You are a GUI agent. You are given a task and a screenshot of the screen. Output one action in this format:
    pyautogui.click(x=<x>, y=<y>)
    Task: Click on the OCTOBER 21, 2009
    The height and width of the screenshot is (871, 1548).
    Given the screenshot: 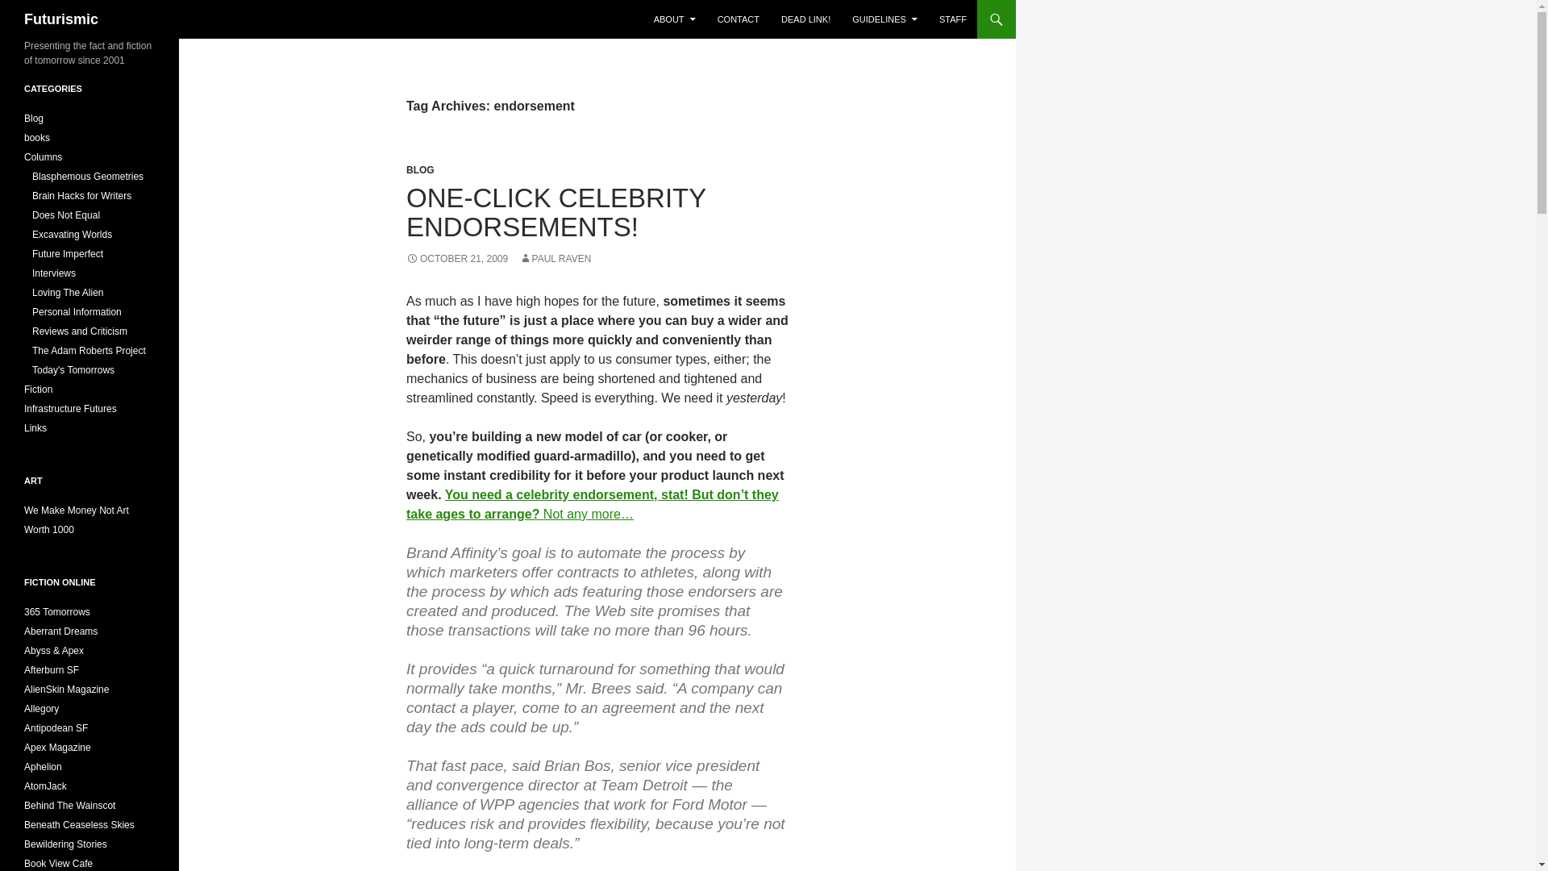 What is the action you would take?
    pyautogui.click(x=456, y=259)
    